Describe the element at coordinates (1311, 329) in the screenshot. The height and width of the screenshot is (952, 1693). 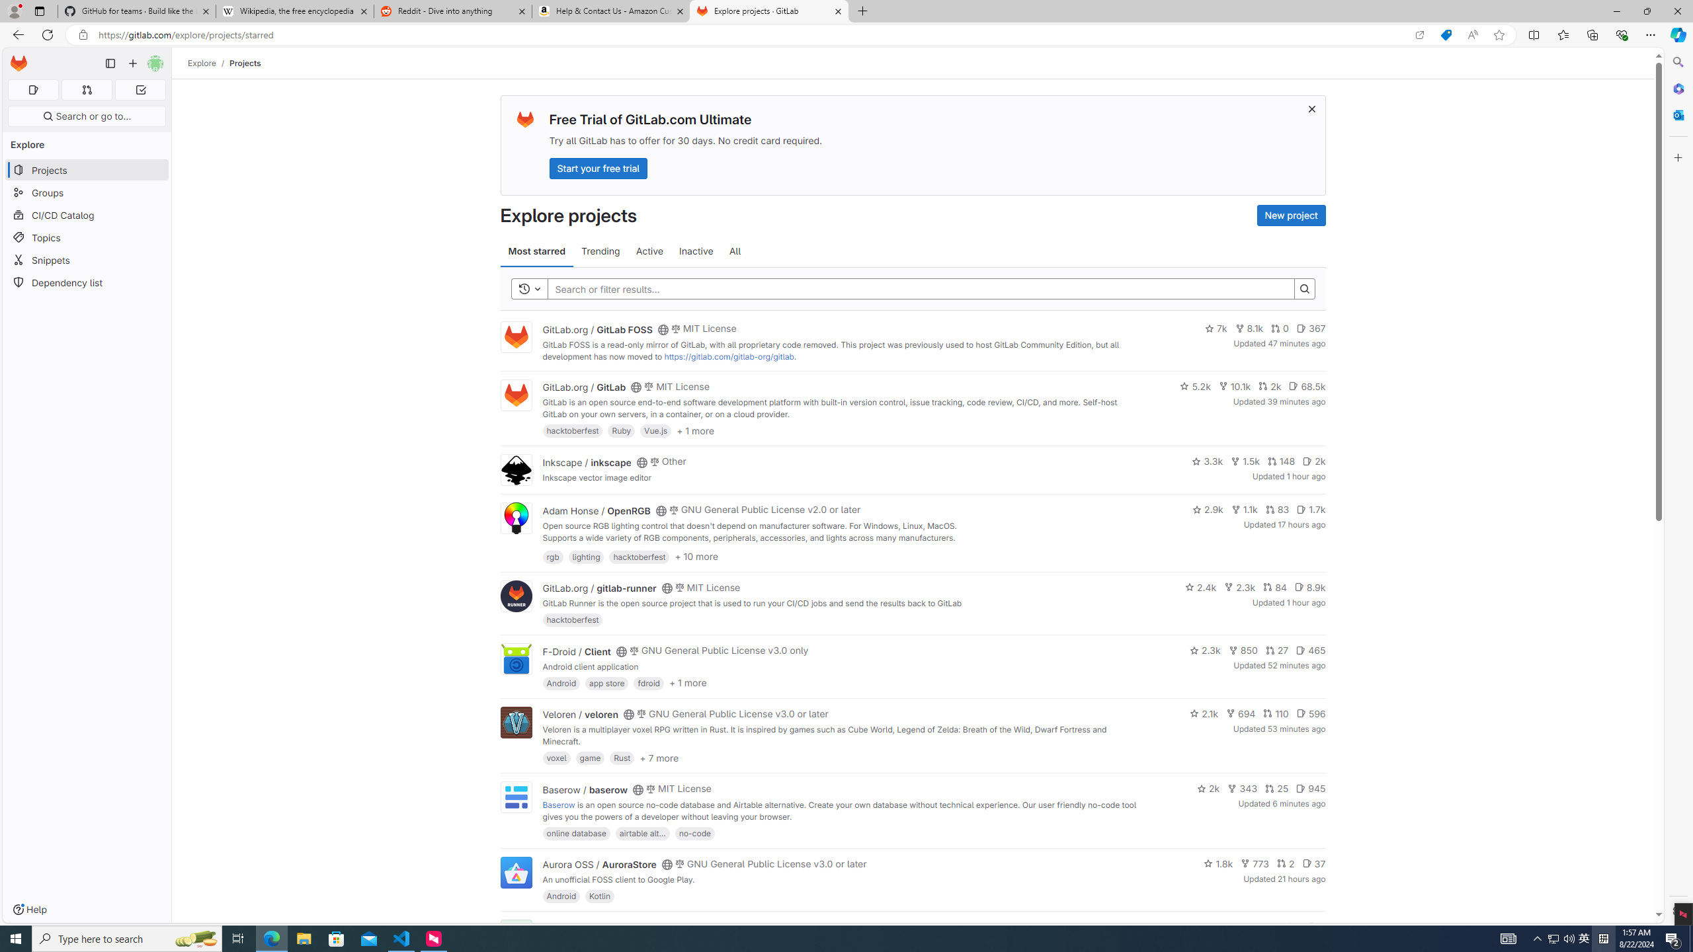
I see `367` at that location.